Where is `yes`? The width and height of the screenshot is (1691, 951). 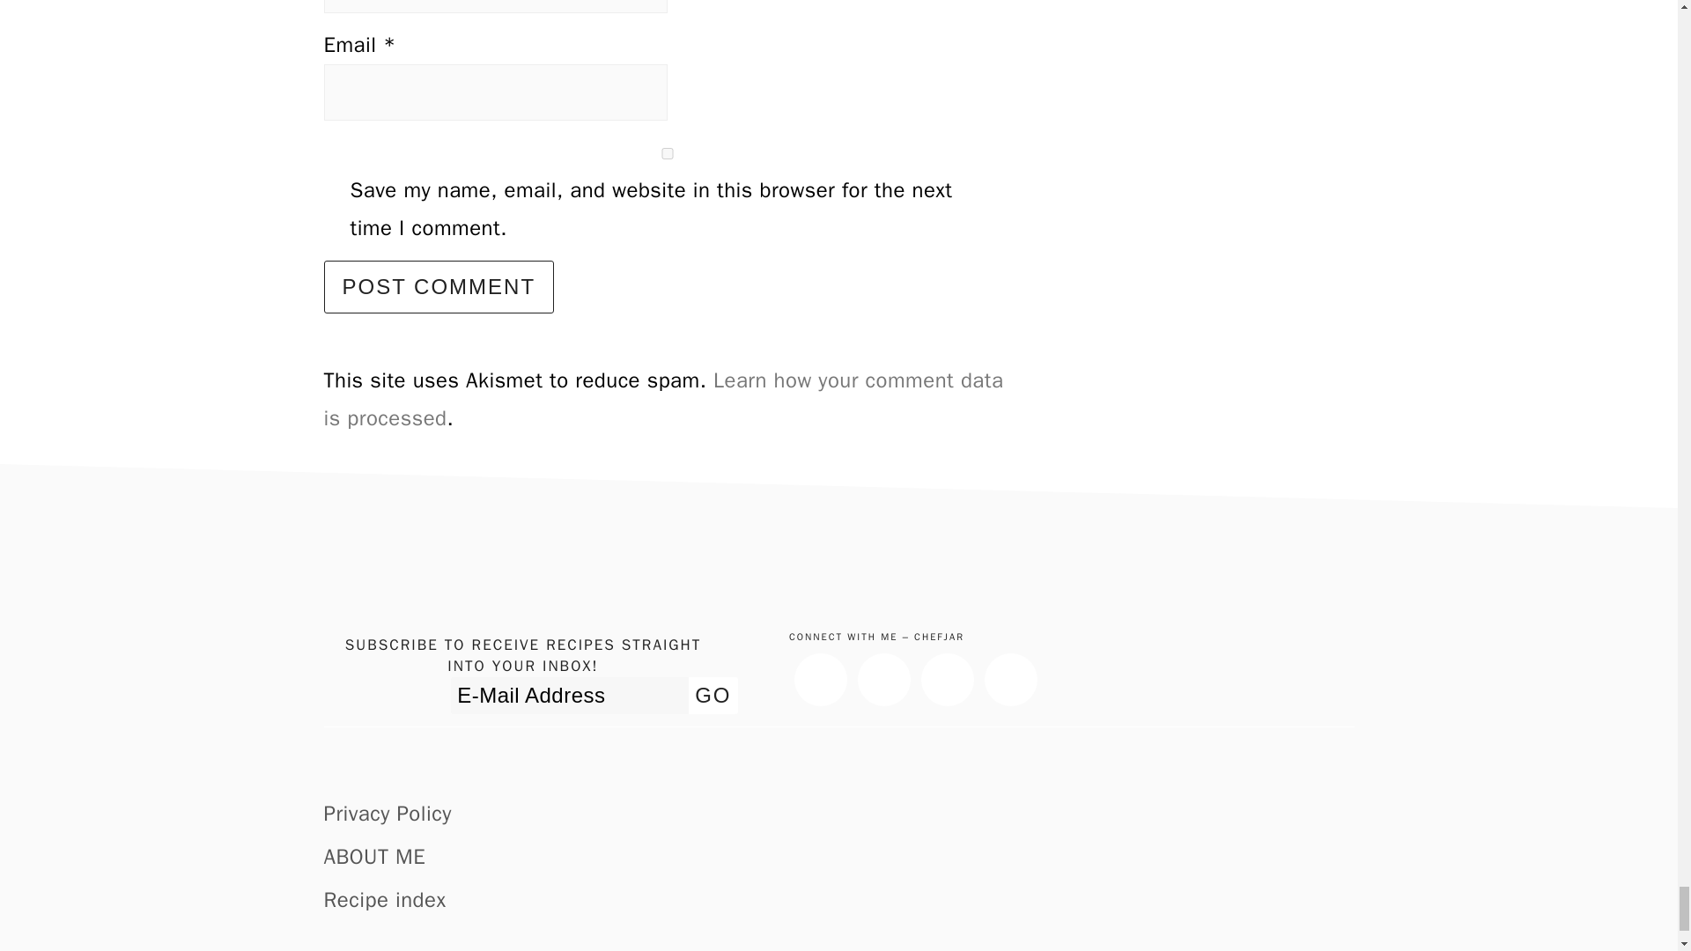 yes is located at coordinates (668, 153).